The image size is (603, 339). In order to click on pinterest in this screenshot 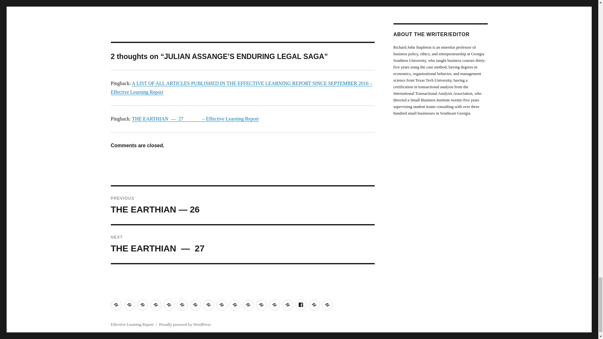, I will do `click(208, 3)`.